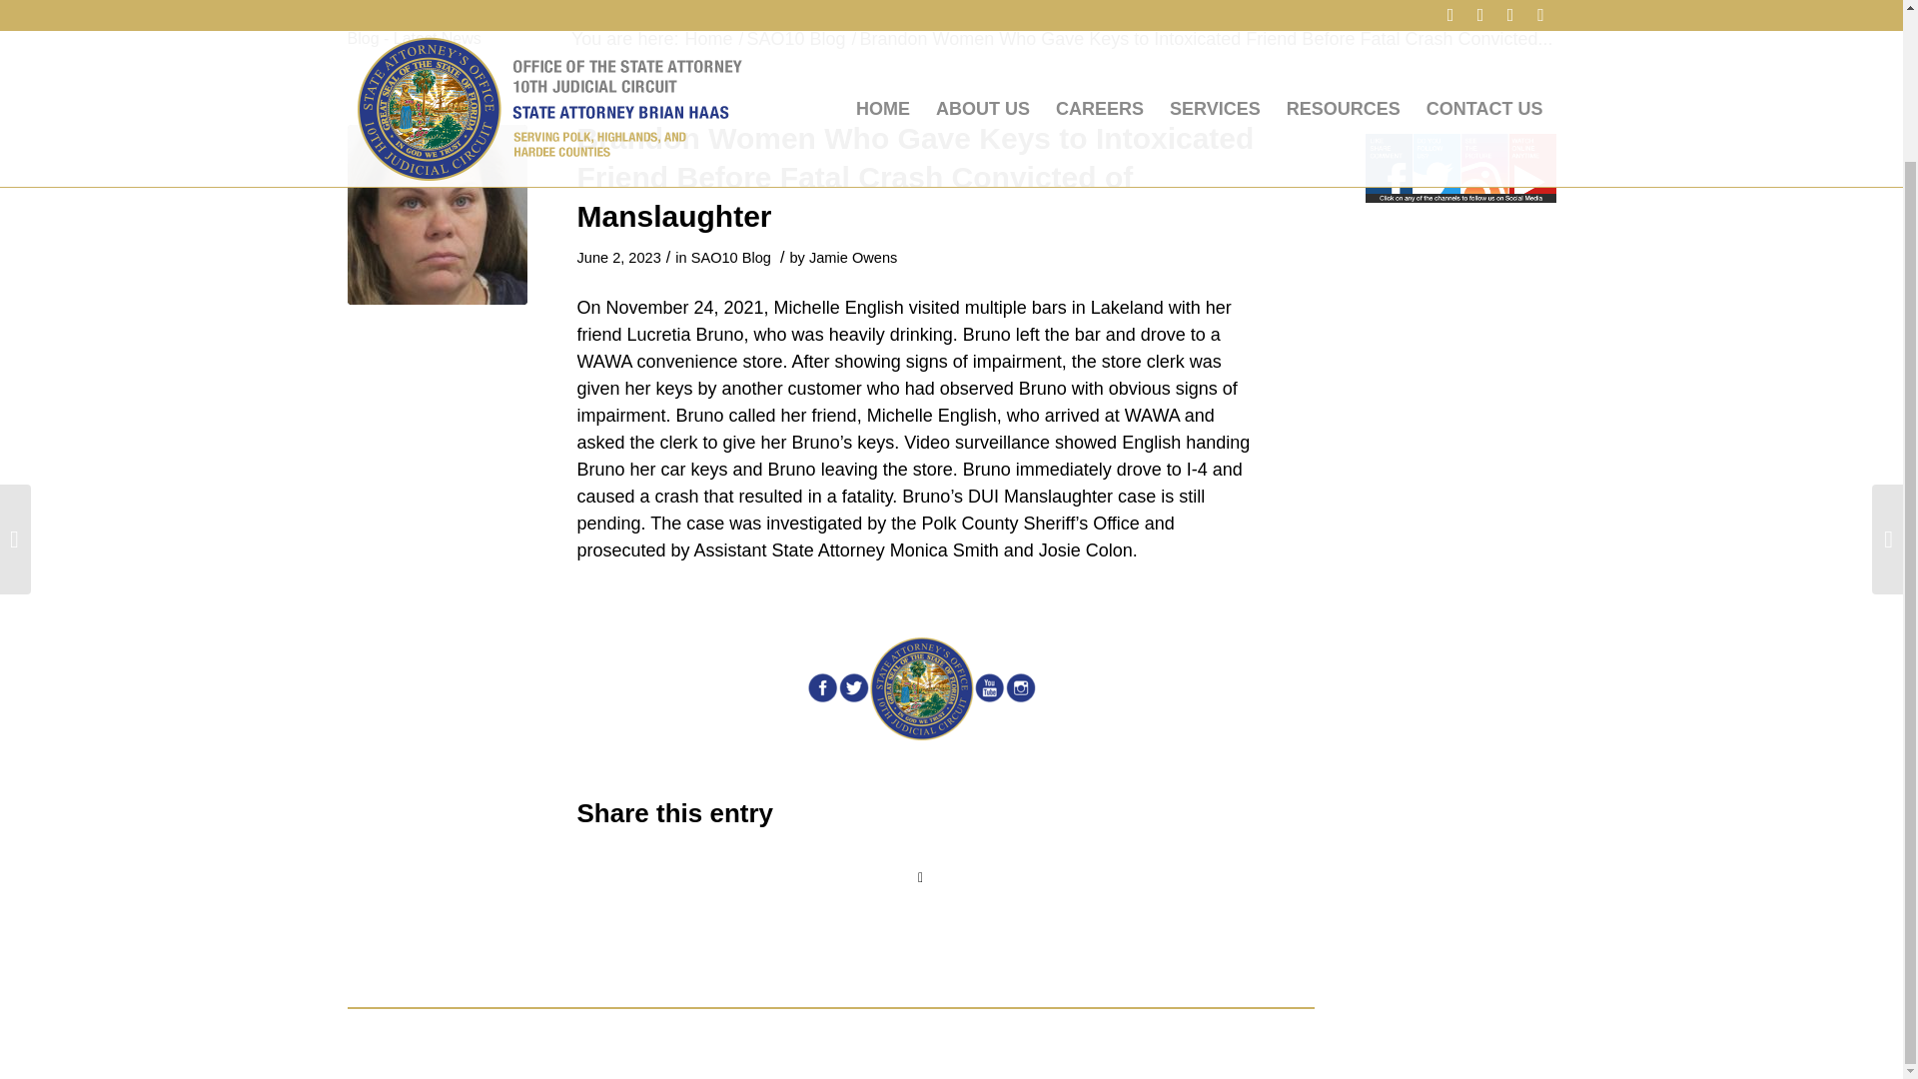 This screenshot has width=1918, height=1079. Describe the element at coordinates (730, 257) in the screenshot. I see `SAO10 Blog` at that location.